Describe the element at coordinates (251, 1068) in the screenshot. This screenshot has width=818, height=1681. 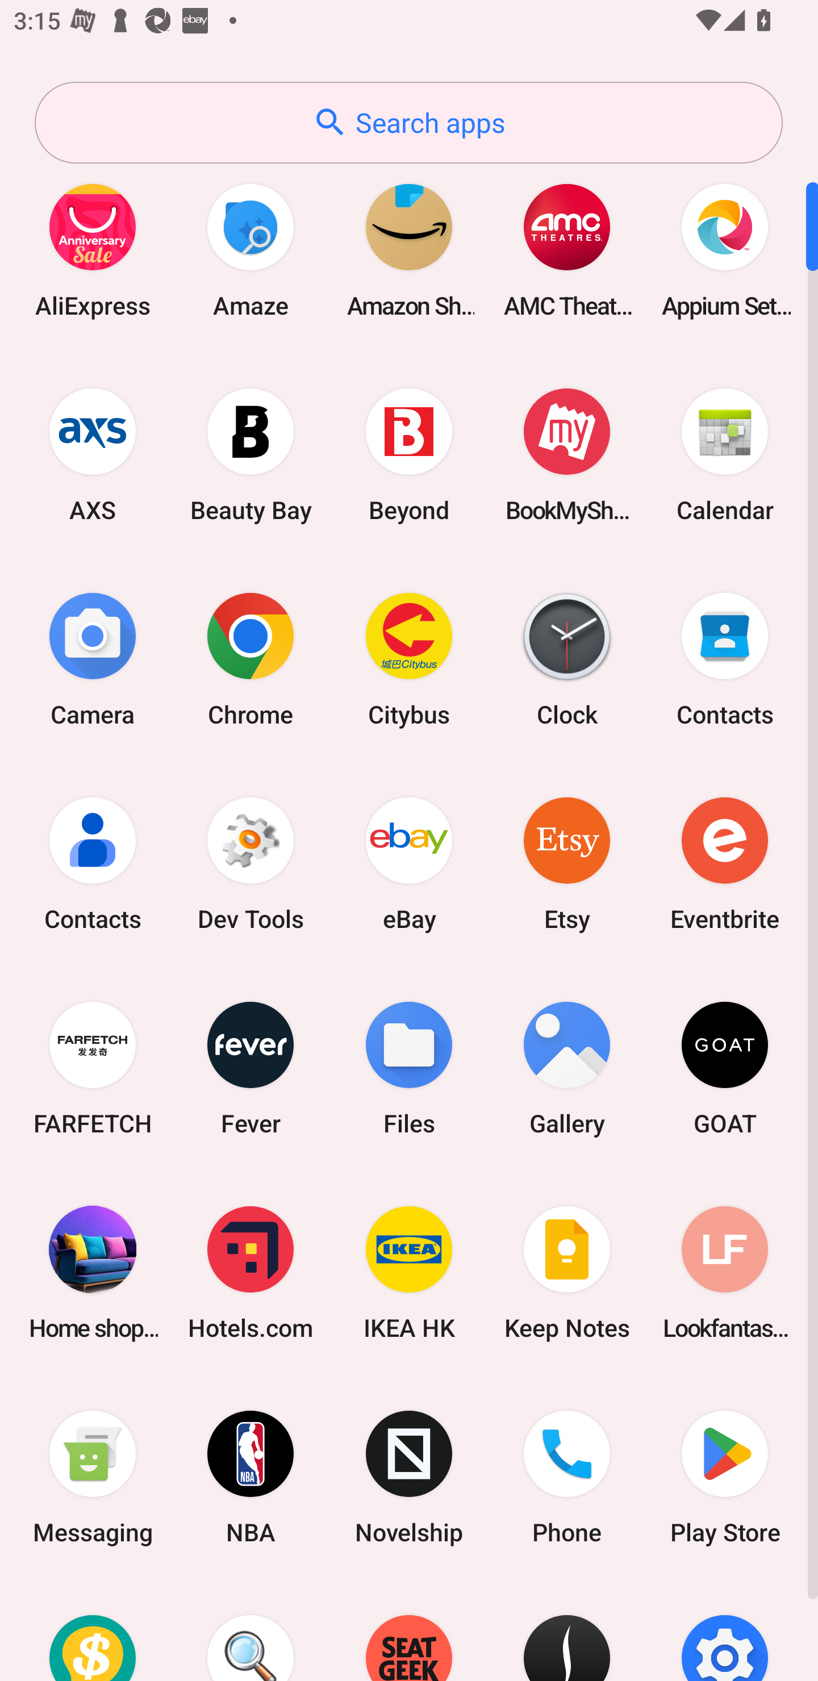
I see `Fever` at that location.